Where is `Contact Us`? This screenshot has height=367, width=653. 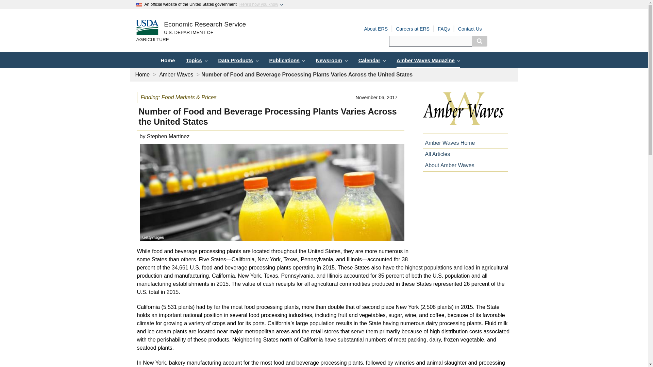 Contact Us is located at coordinates (470, 29).